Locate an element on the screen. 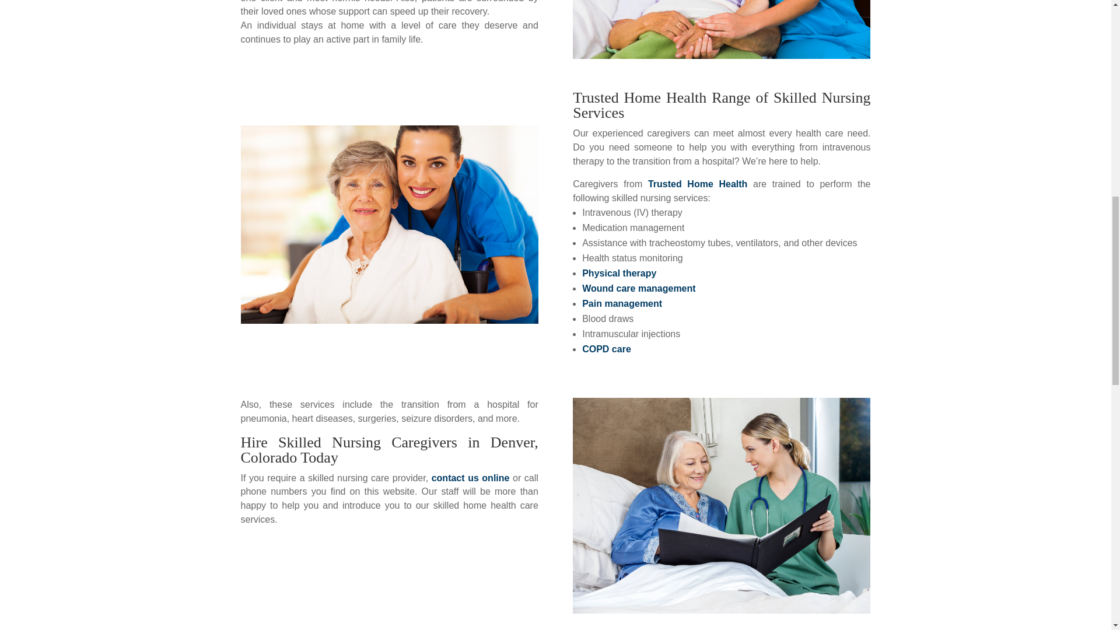  Skilled Nursing in Colorado is located at coordinates (721, 505).